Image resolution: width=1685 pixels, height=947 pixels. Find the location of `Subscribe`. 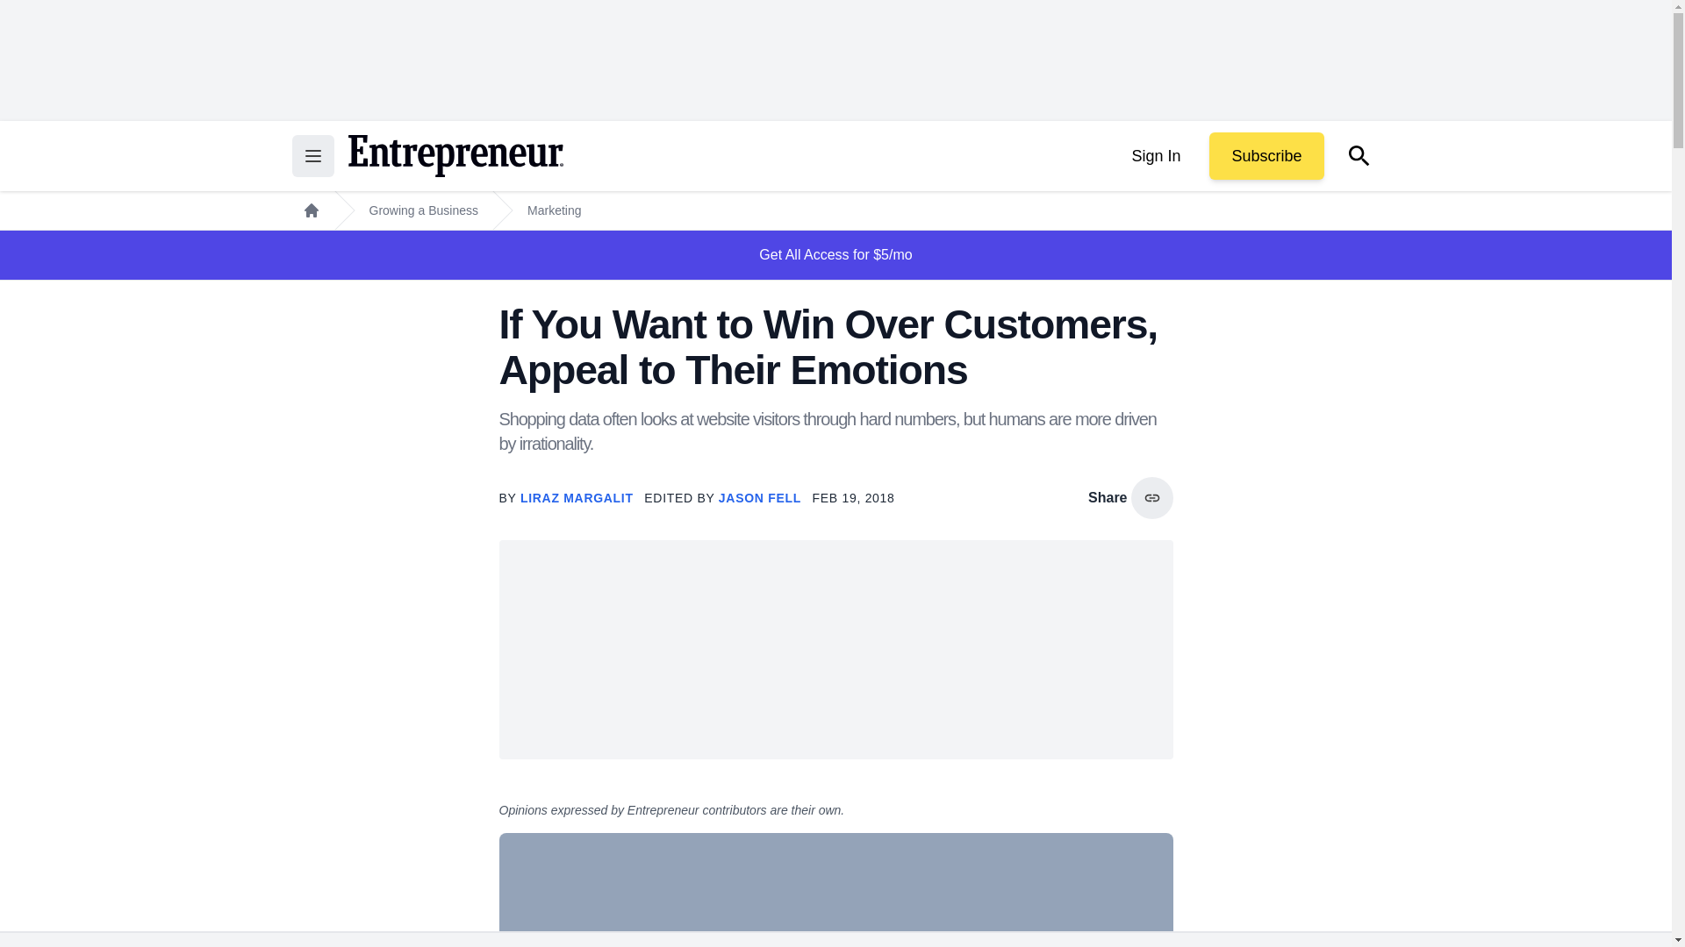

Subscribe is located at coordinates (1266, 156).